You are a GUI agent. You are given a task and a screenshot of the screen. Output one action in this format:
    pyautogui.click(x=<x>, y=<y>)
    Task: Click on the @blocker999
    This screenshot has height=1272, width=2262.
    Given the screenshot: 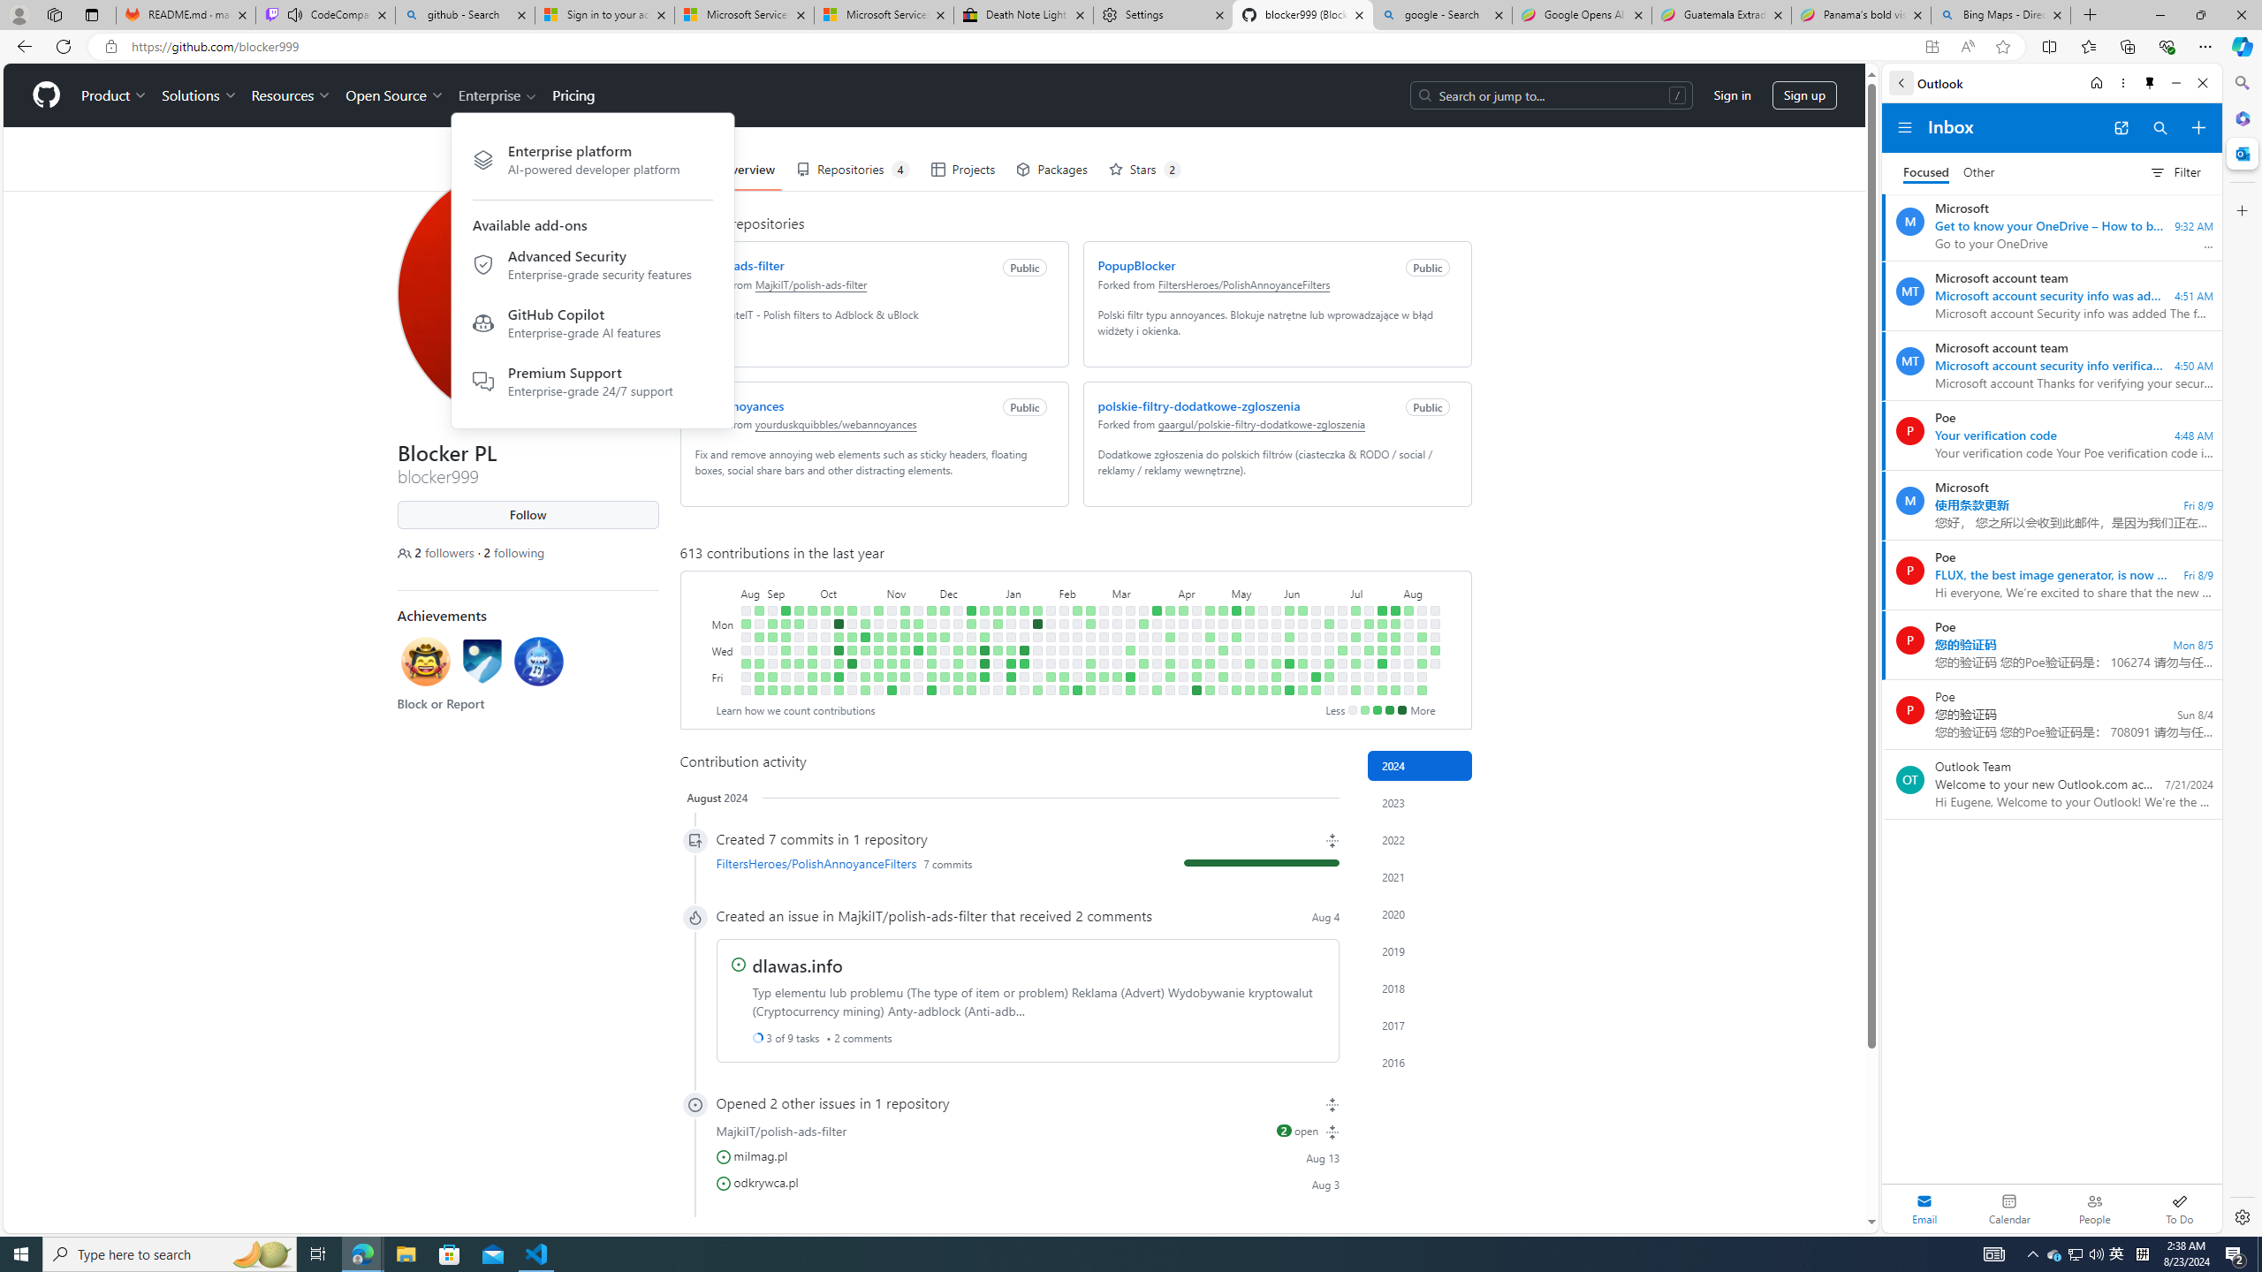 What is the action you would take?
    pyautogui.click(x=410, y=85)
    